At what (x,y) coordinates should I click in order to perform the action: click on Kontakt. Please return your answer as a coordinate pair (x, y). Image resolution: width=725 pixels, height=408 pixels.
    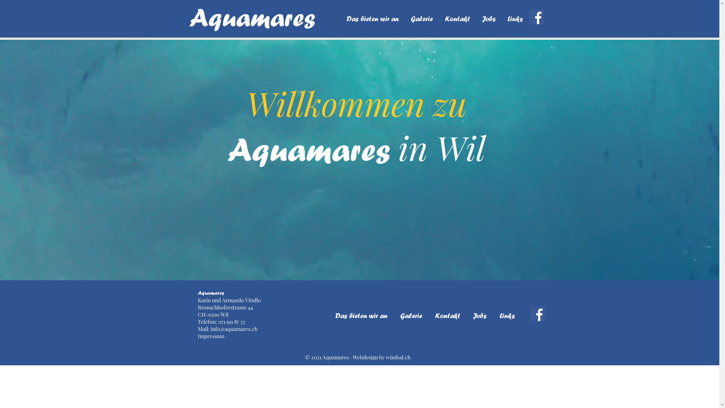
    Looking at the image, I should click on (447, 316).